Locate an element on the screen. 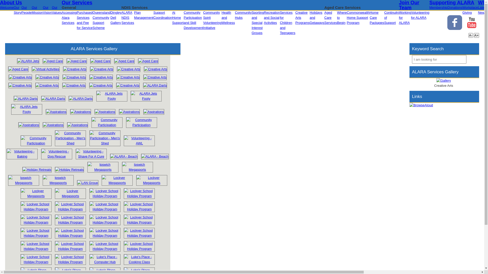 This screenshot has width=488, height=274. Aged Care is located at coordinates (77, 61).